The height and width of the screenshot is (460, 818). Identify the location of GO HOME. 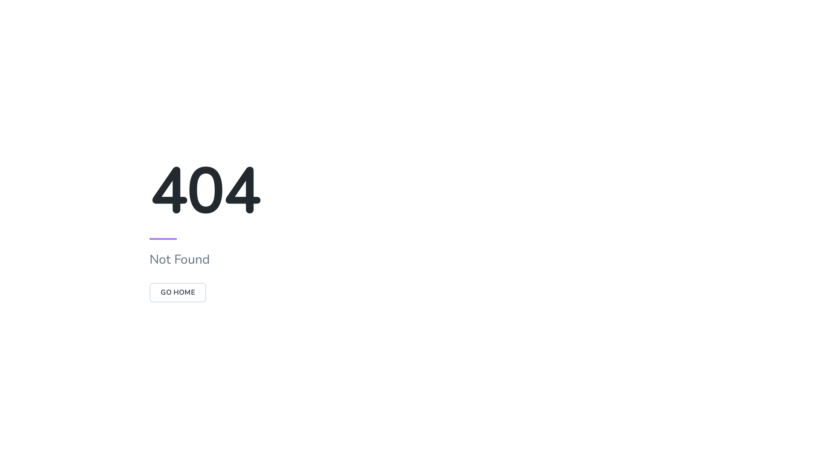
(178, 293).